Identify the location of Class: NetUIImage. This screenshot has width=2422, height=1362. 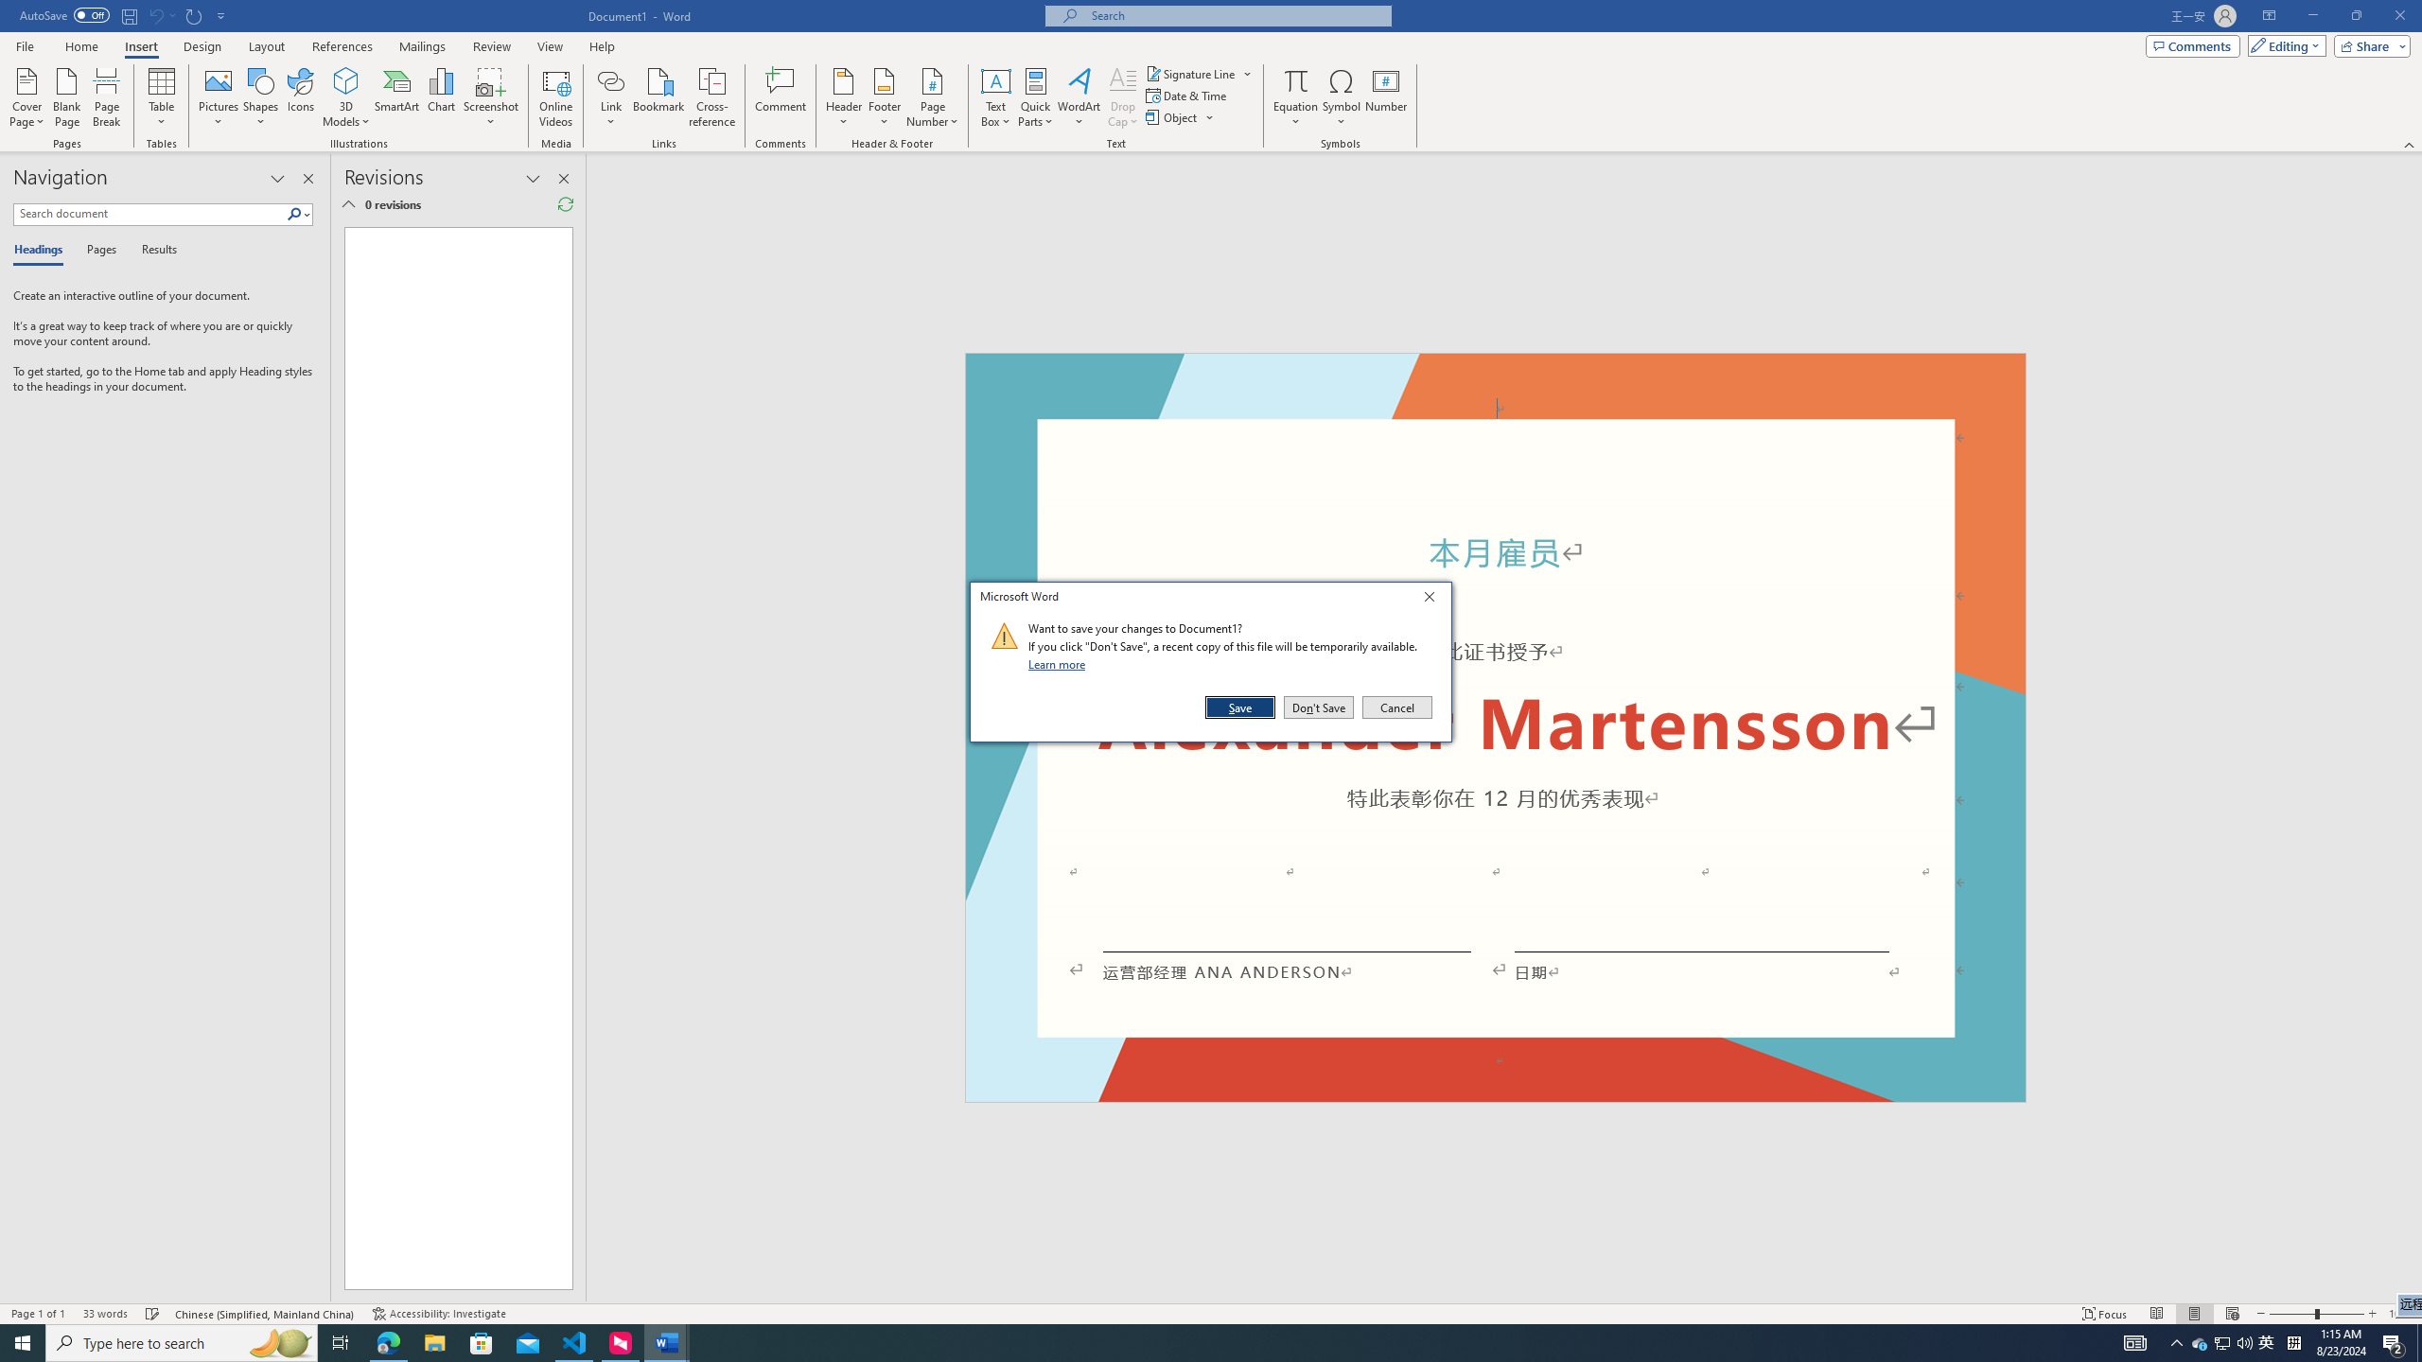
(1005, 636).